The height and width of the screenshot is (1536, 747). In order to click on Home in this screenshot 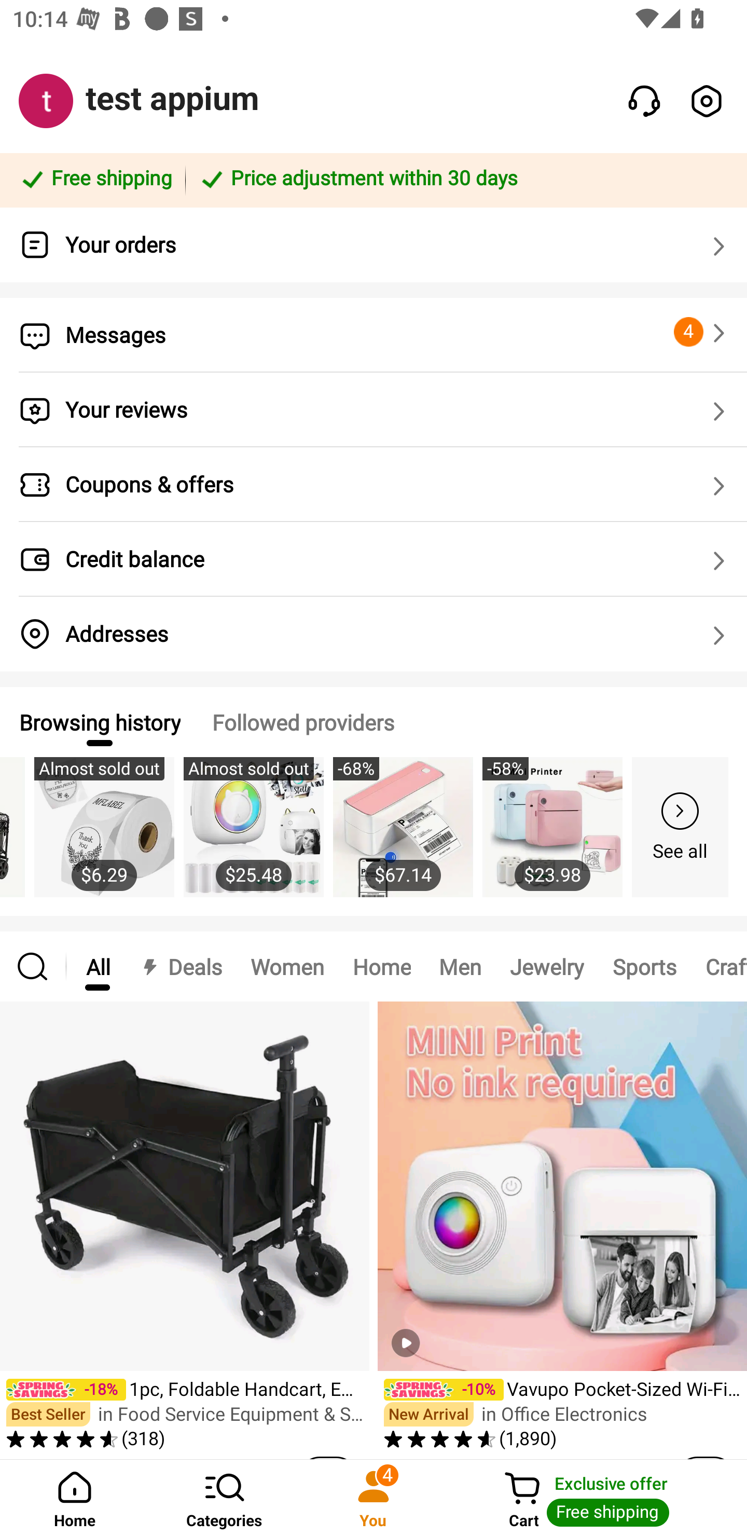, I will do `click(75, 1498)`.